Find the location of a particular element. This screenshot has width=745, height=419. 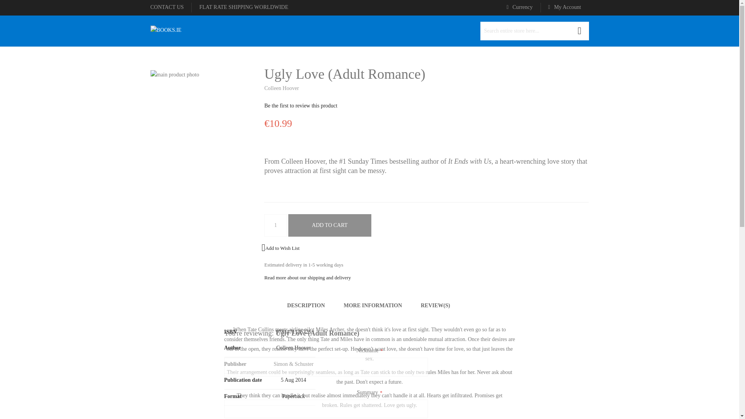

FLAT RATE SHIPPING WORLDWIDE is located at coordinates (244, 7).